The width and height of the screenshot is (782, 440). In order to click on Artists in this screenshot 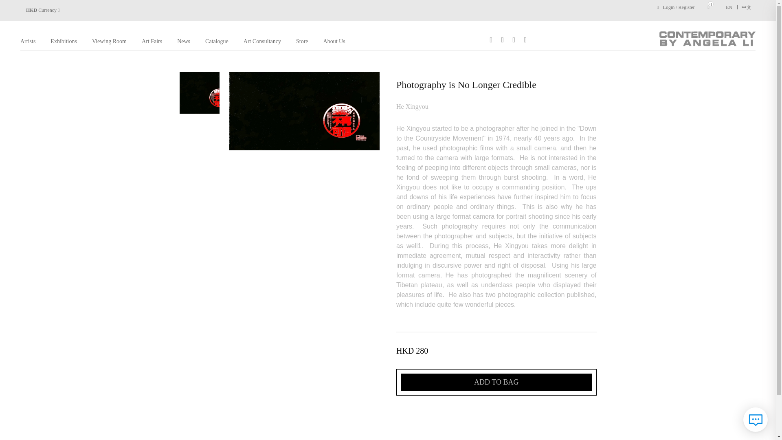, I will do `click(28, 42)`.